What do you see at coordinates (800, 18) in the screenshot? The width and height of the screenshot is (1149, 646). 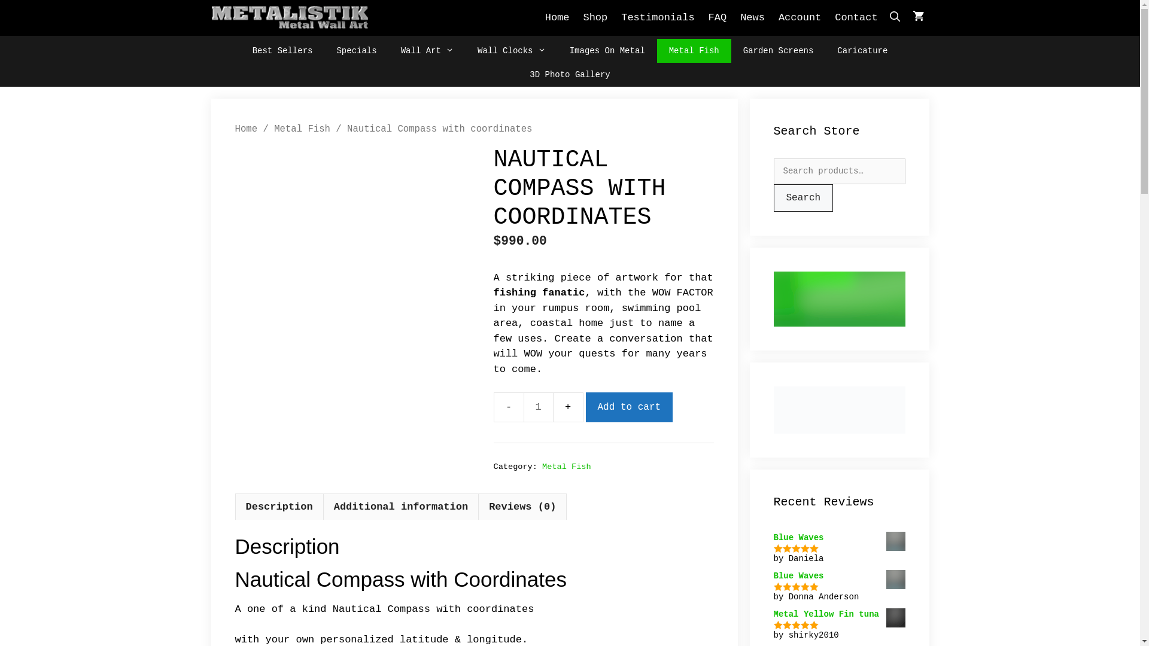 I see `Account` at bounding box center [800, 18].